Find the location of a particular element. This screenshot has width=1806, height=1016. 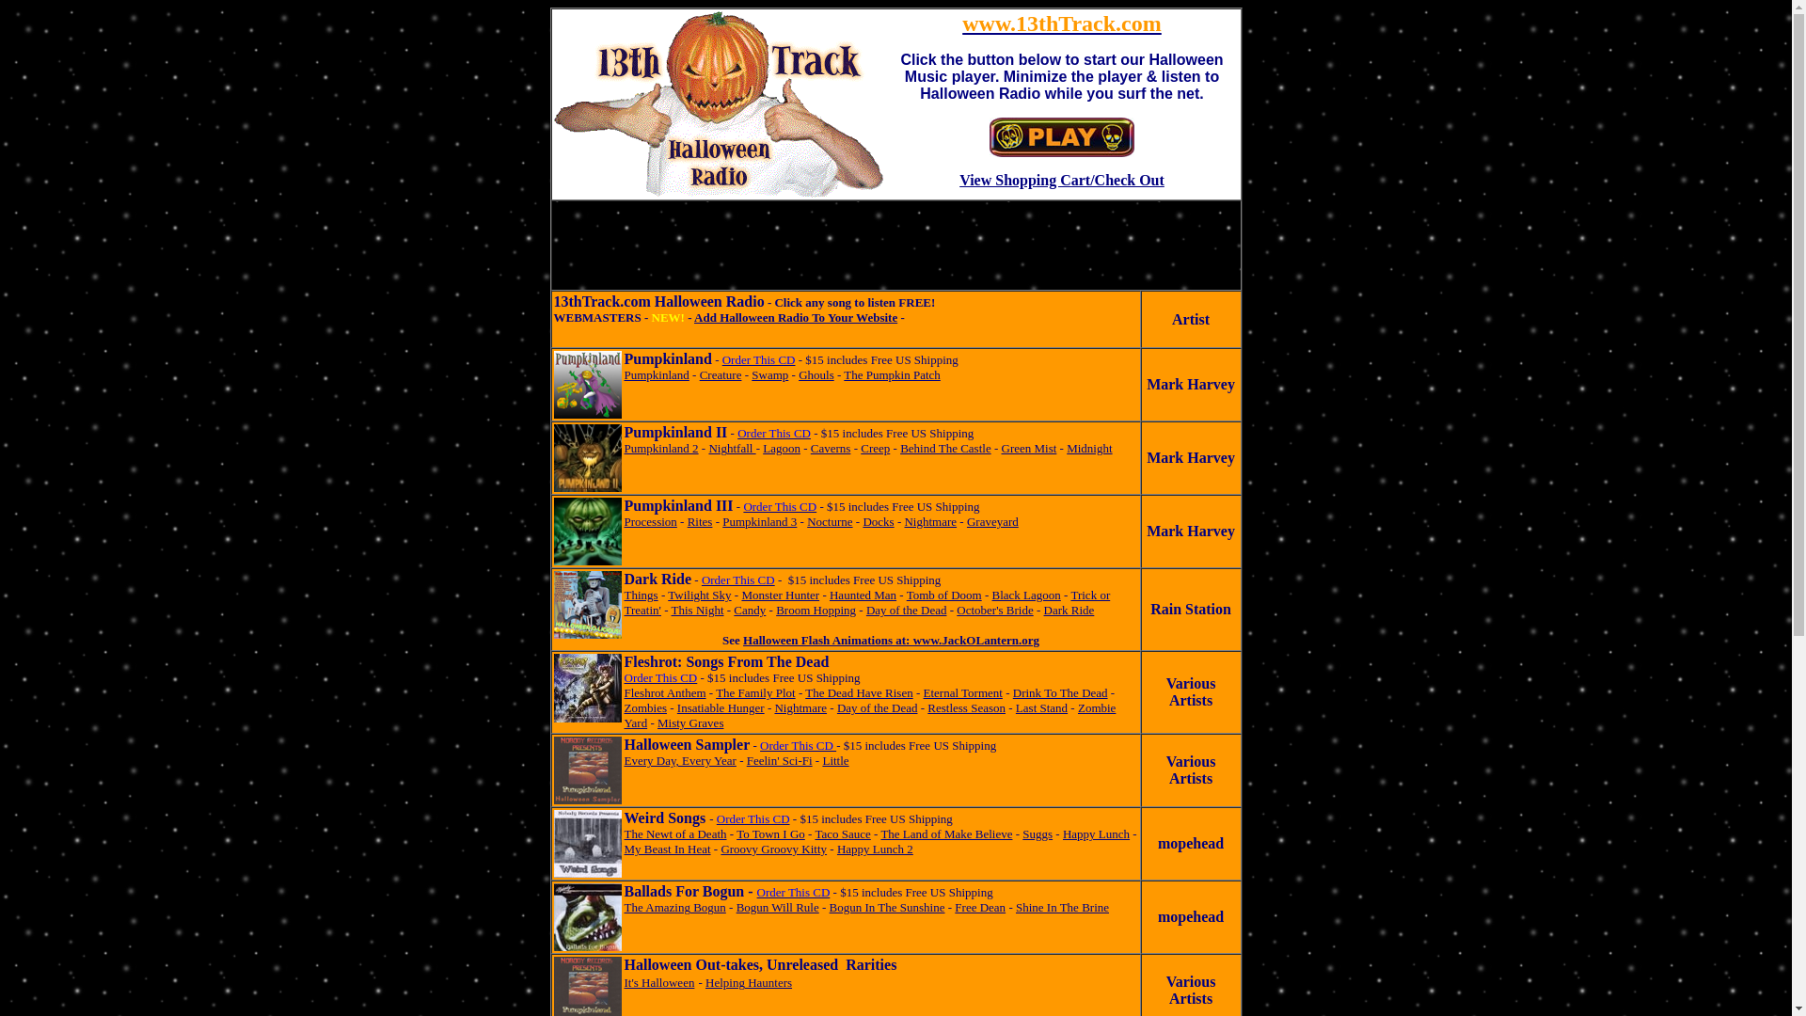

Misty Graves is located at coordinates (690, 722).